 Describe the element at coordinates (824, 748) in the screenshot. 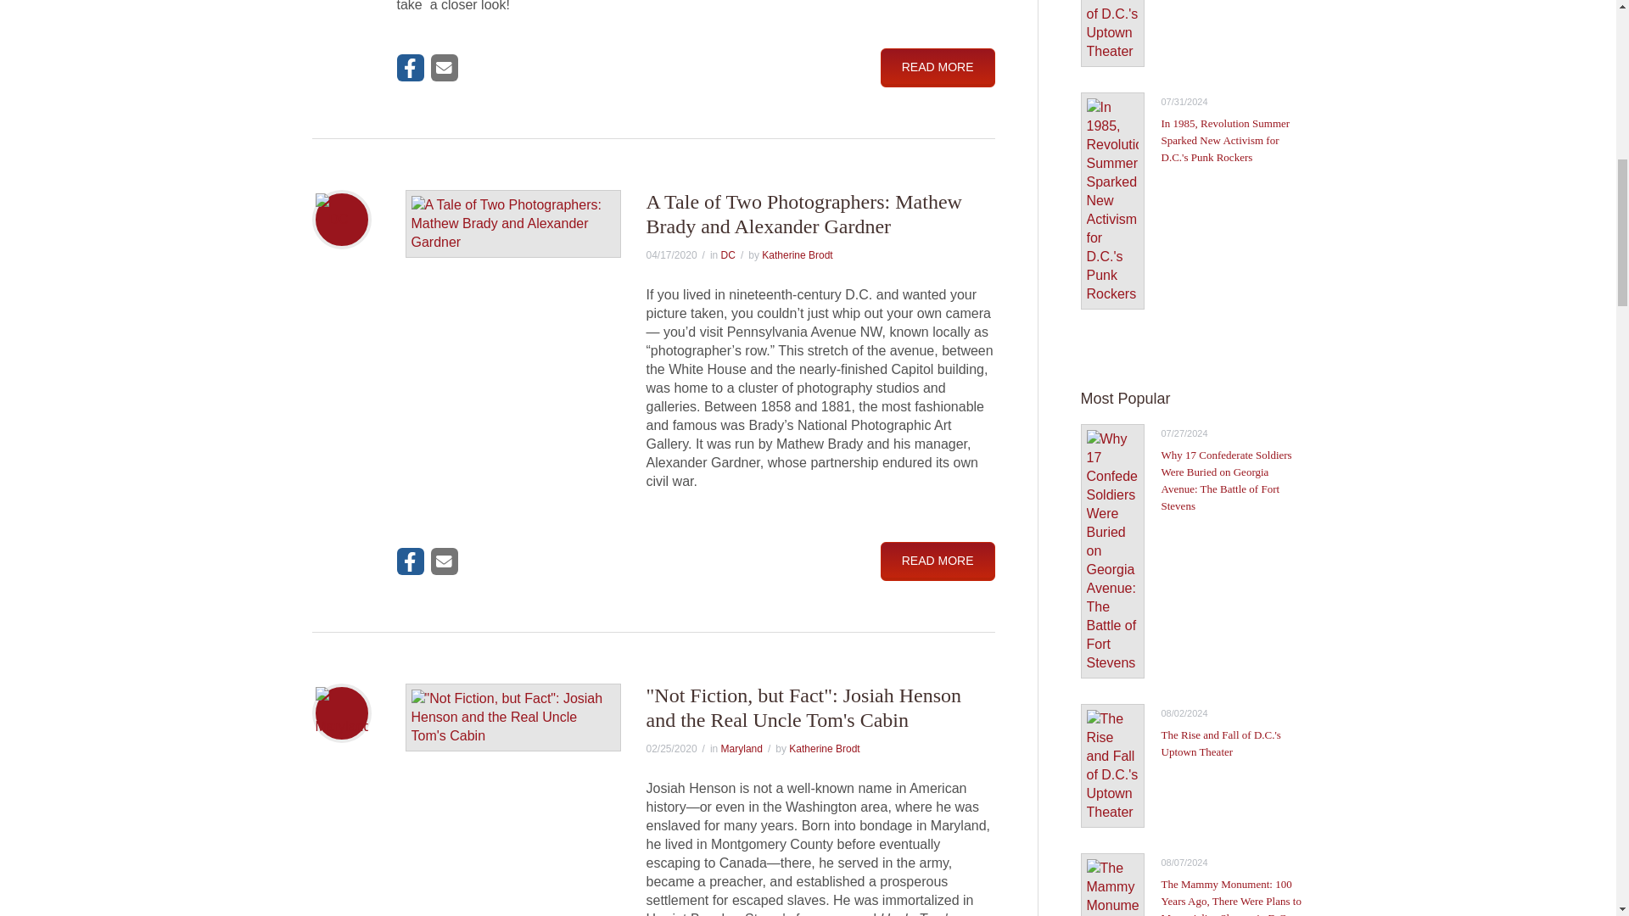

I see `Katherine Brodt` at that location.